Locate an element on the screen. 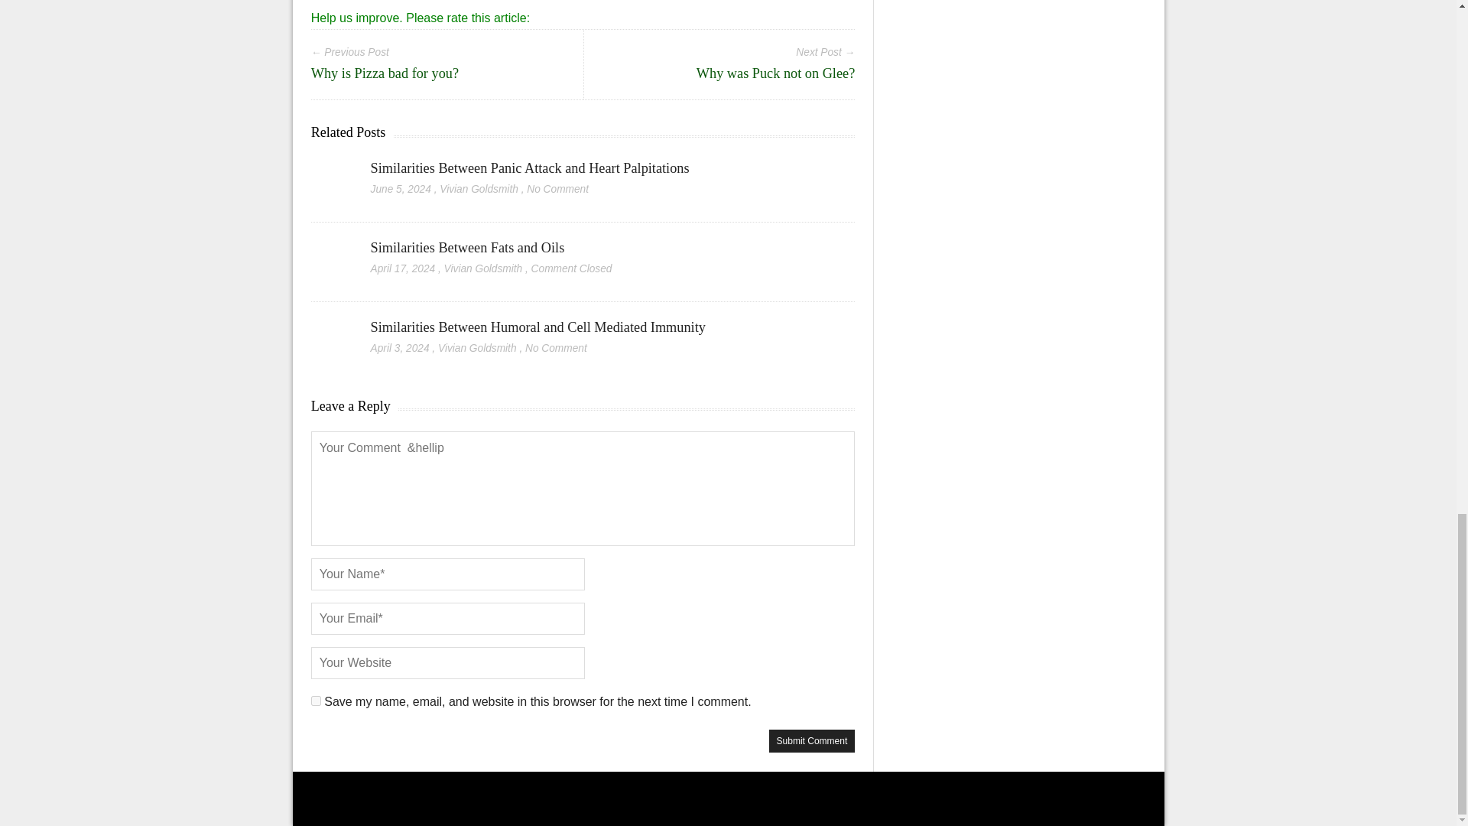  Similarities Between Panic Attack and Heart Palpitations is located at coordinates (531, 168).